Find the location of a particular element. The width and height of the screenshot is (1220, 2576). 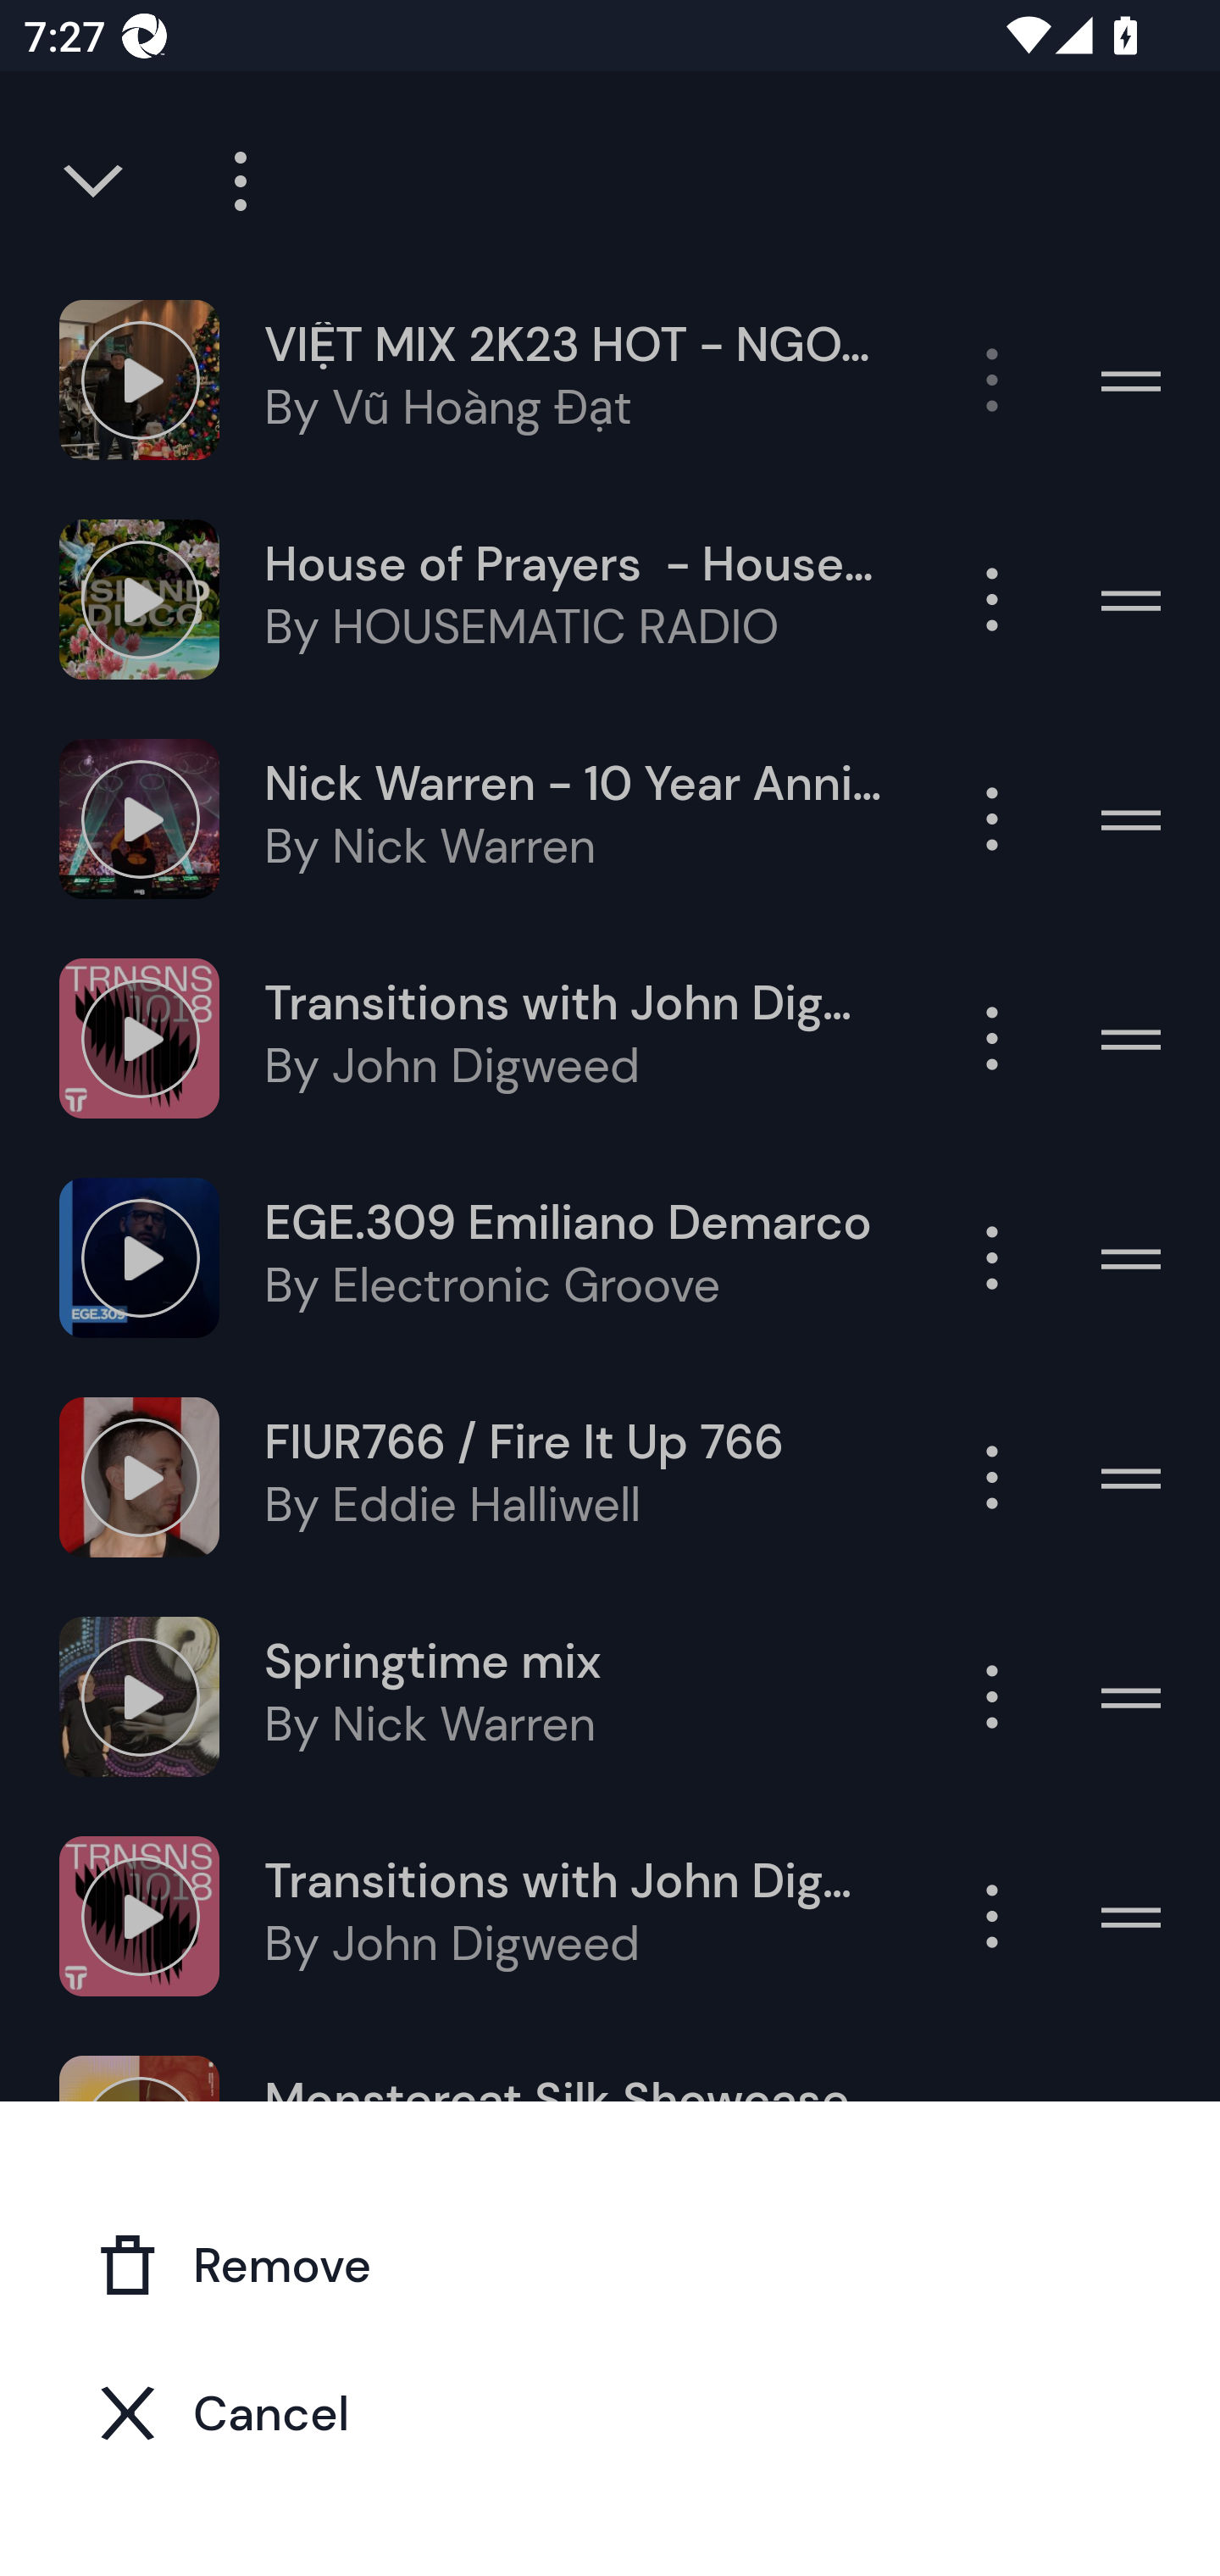

Show options button is located at coordinates (992, 1257).